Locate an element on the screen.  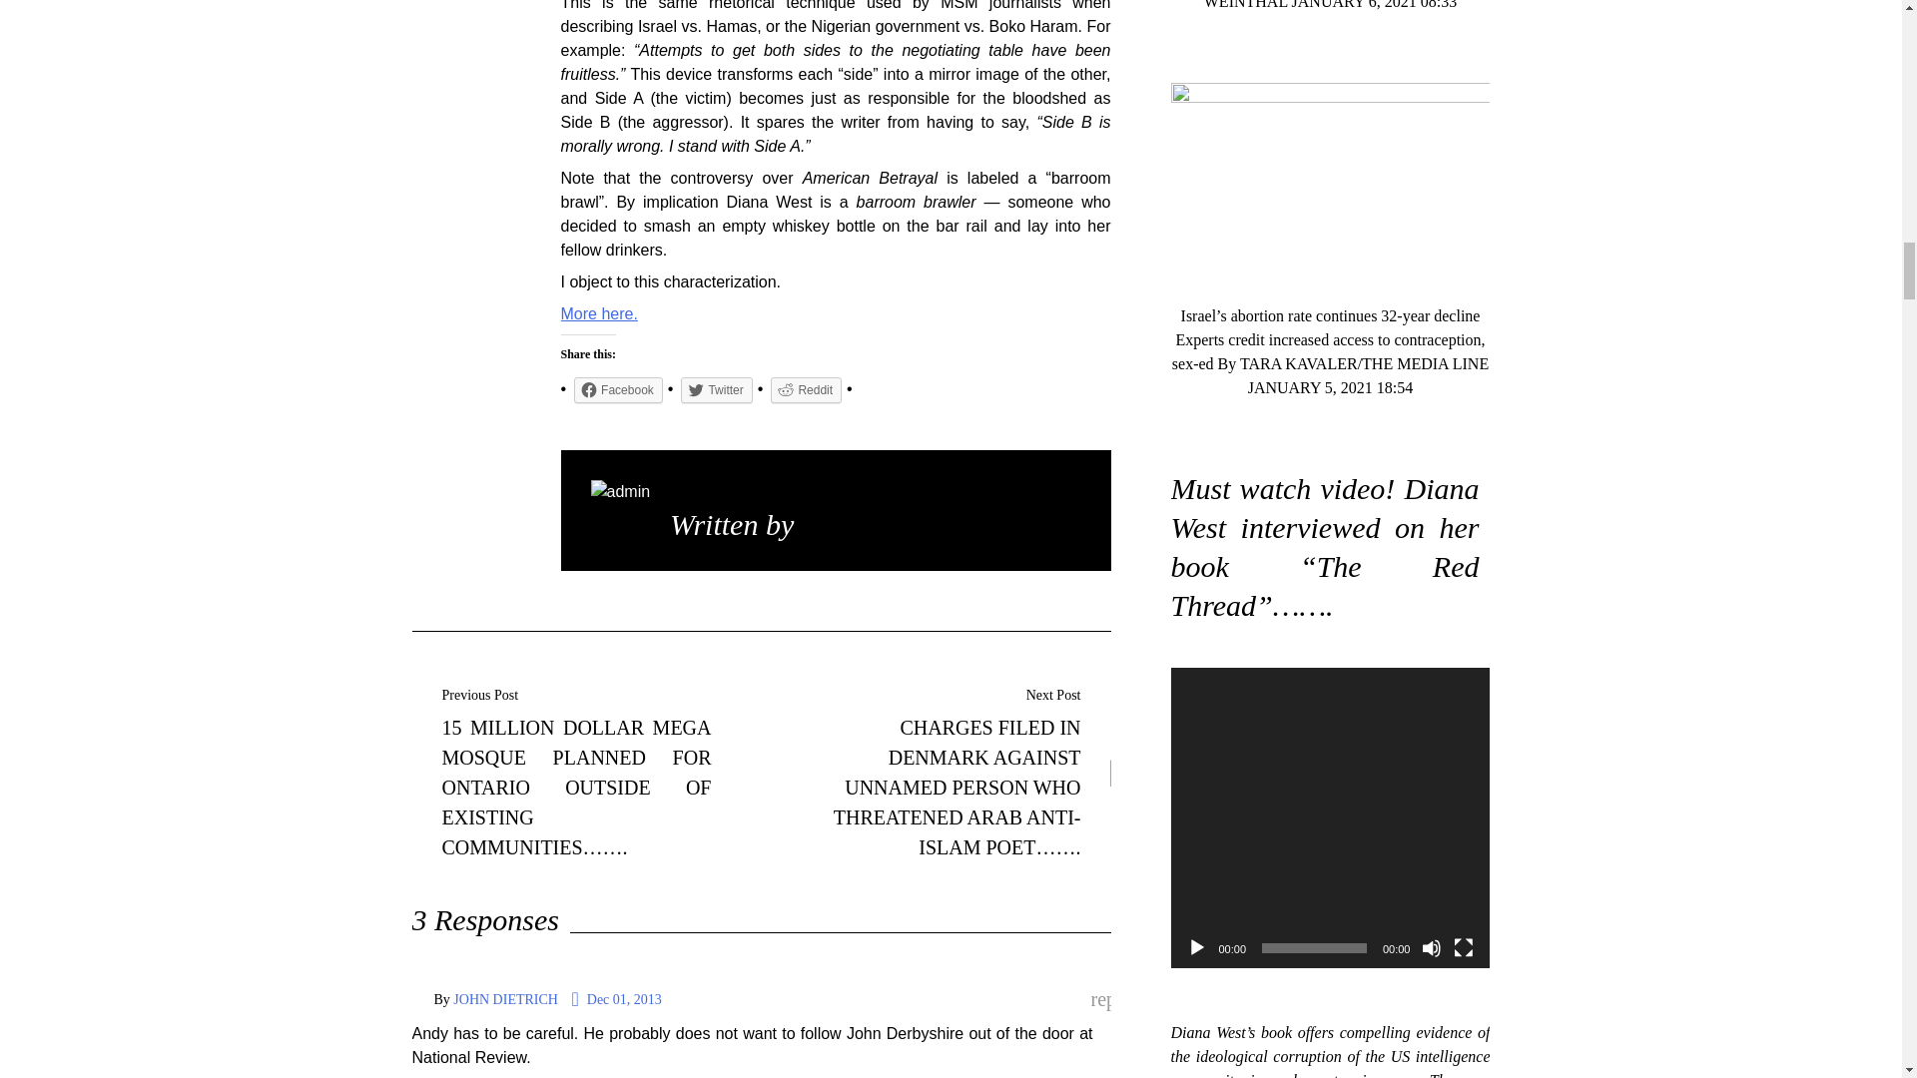
Twitter is located at coordinates (715, 389).